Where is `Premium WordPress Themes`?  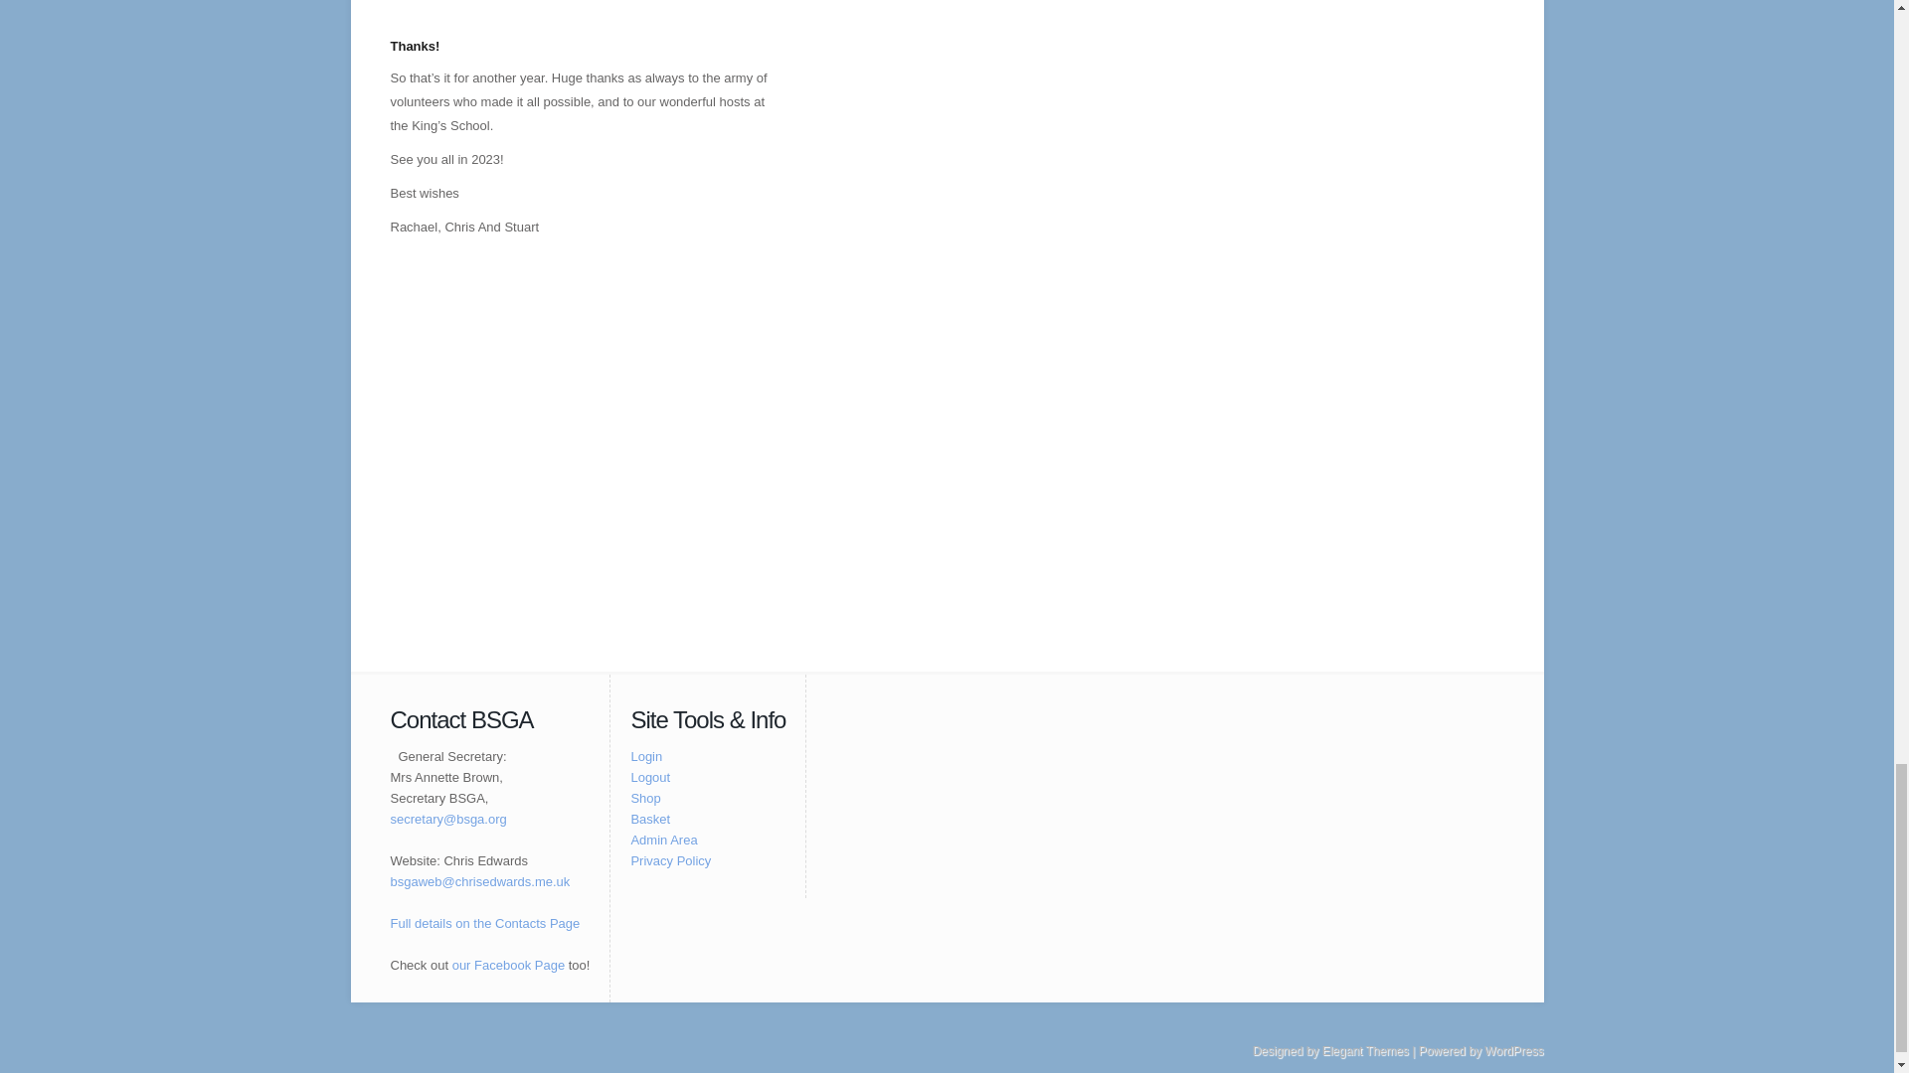 Premium WordPress Themes is located at coordinates (1365, 1050).